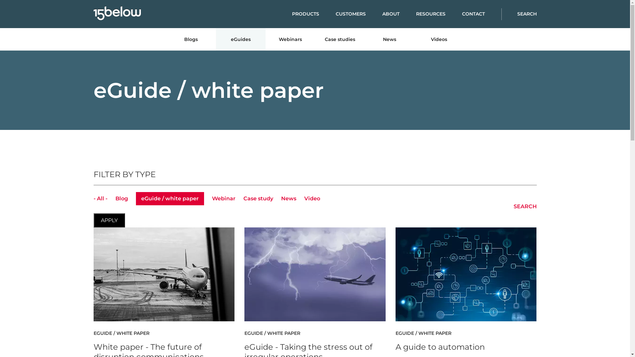 This screenshot has width=635, height=357. What do you see at coordinates (439, 14) in the screenshot?
I see `RESOURCES` at bounding box center [439, 14].